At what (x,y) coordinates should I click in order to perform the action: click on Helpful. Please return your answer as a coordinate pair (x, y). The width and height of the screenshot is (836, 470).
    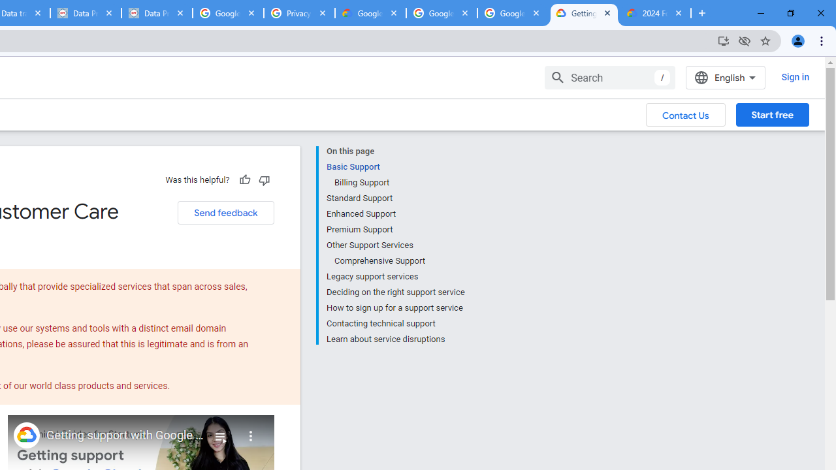
    Looking at the image, I should click on (244, 180).